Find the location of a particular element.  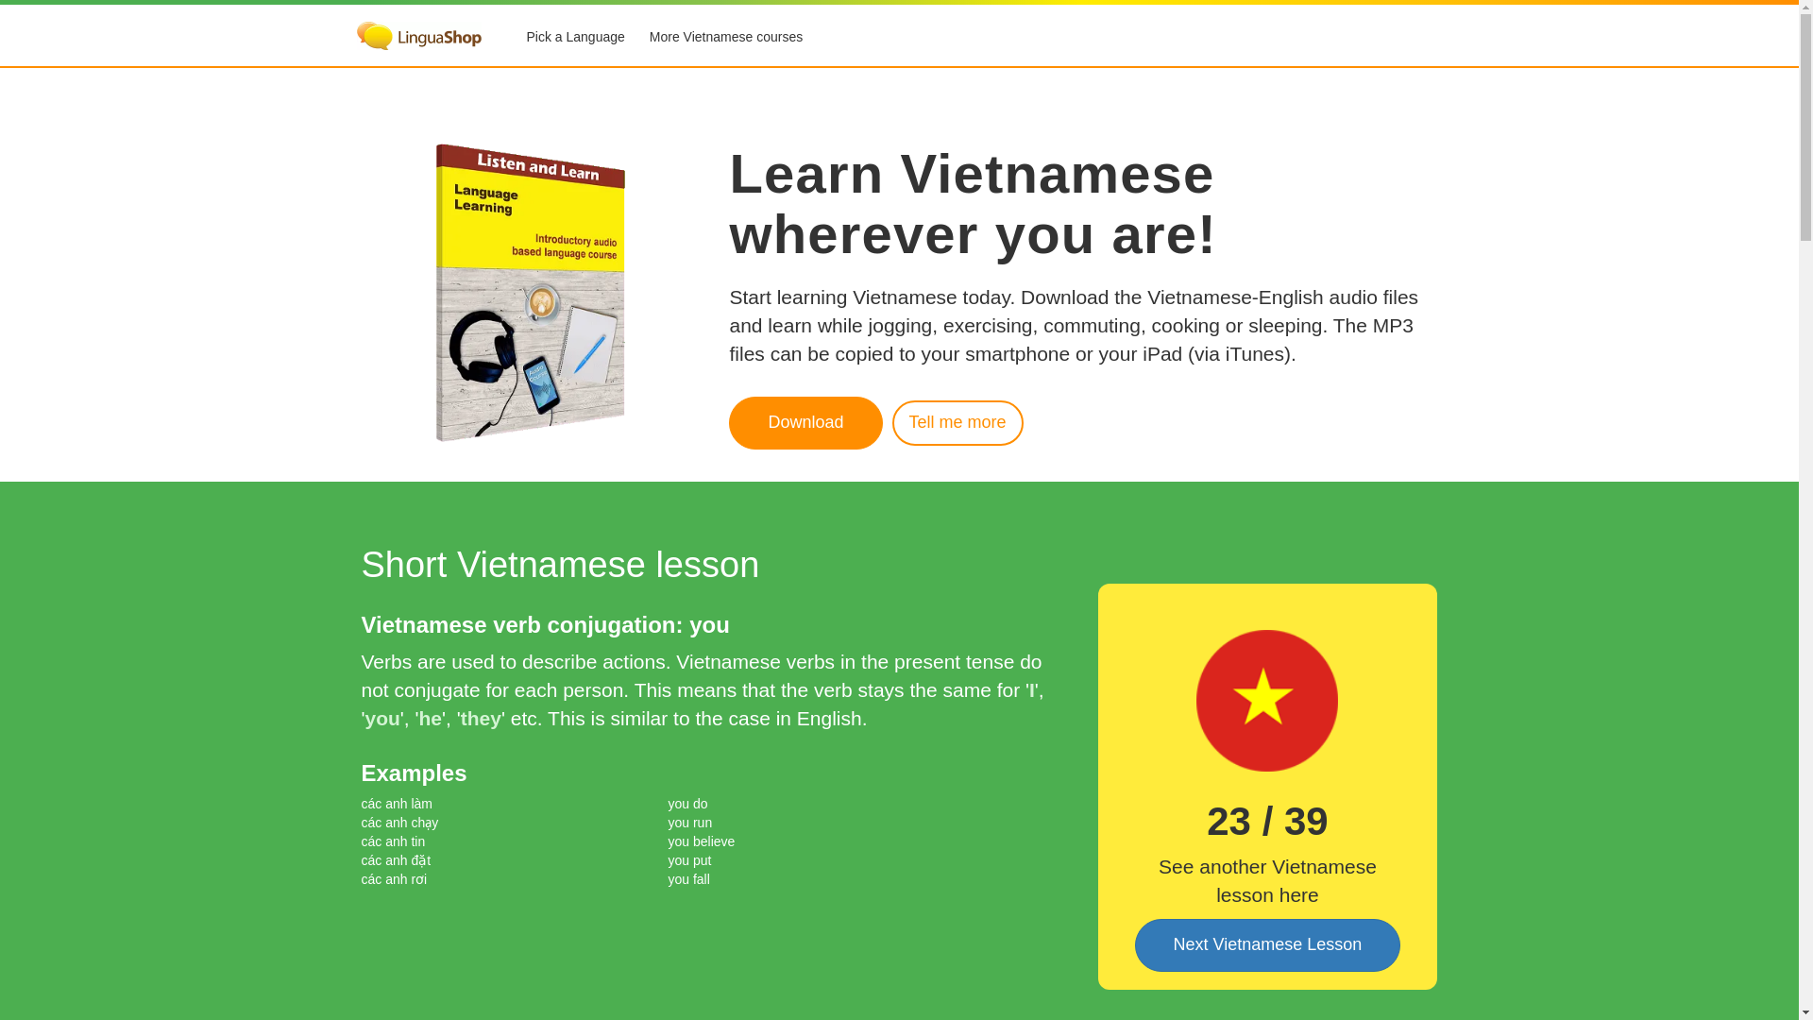

Next Vietnamese Lesson is located at coordinates (1267, 945).